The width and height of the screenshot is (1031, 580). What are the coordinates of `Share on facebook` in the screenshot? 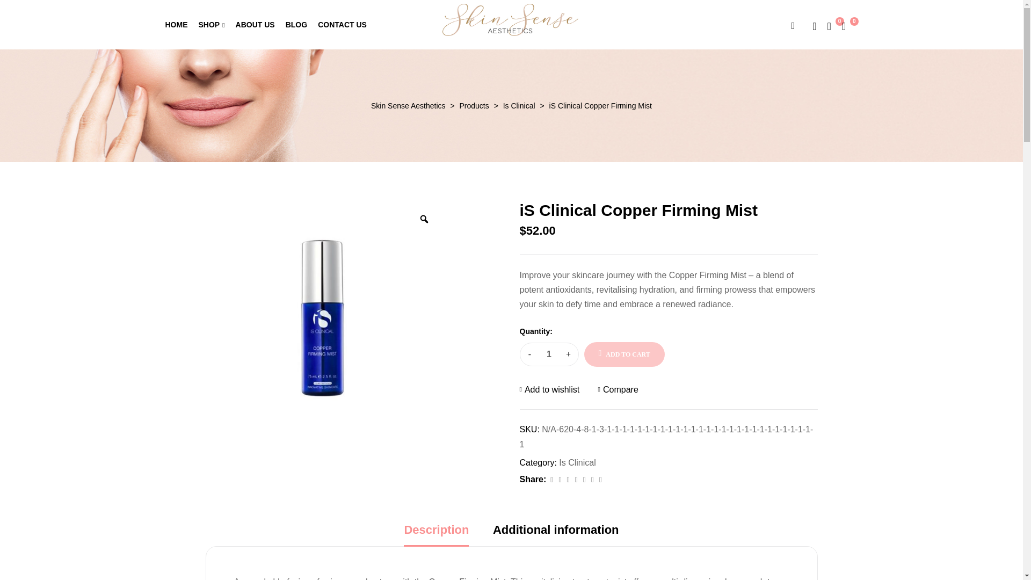 It's located at (551, 480).